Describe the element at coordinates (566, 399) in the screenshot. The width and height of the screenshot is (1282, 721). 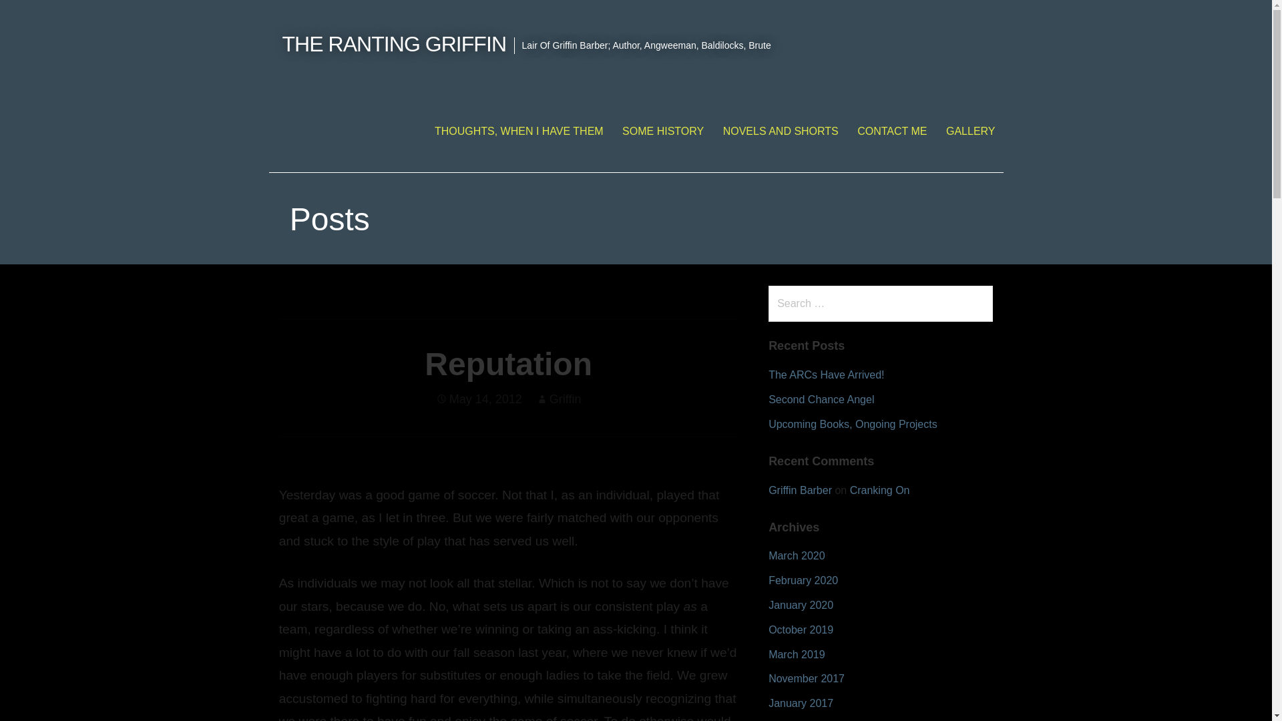
I see `Griffin` at that location.